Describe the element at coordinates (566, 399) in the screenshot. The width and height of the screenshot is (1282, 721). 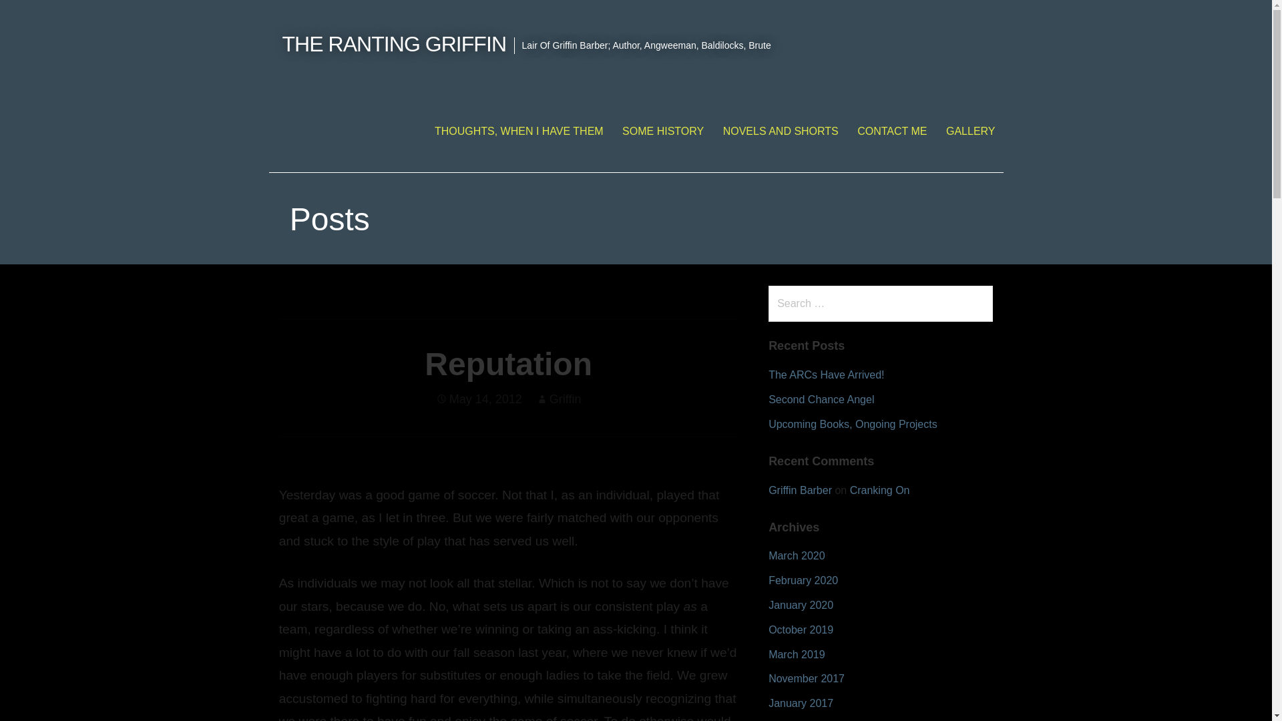
I see `Griffin` at that location.